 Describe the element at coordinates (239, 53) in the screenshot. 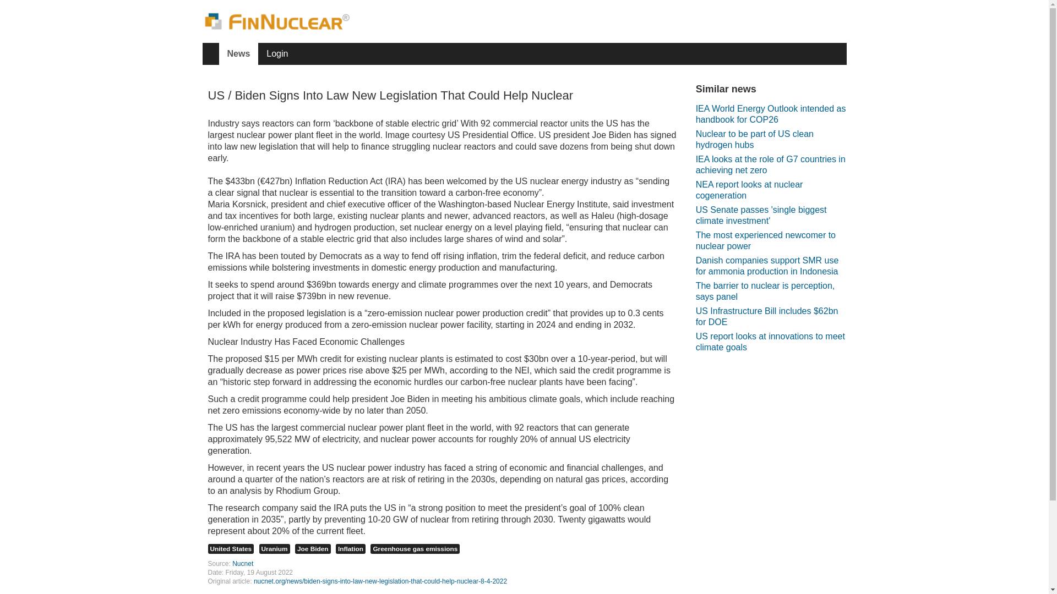

I see `News` at that location.